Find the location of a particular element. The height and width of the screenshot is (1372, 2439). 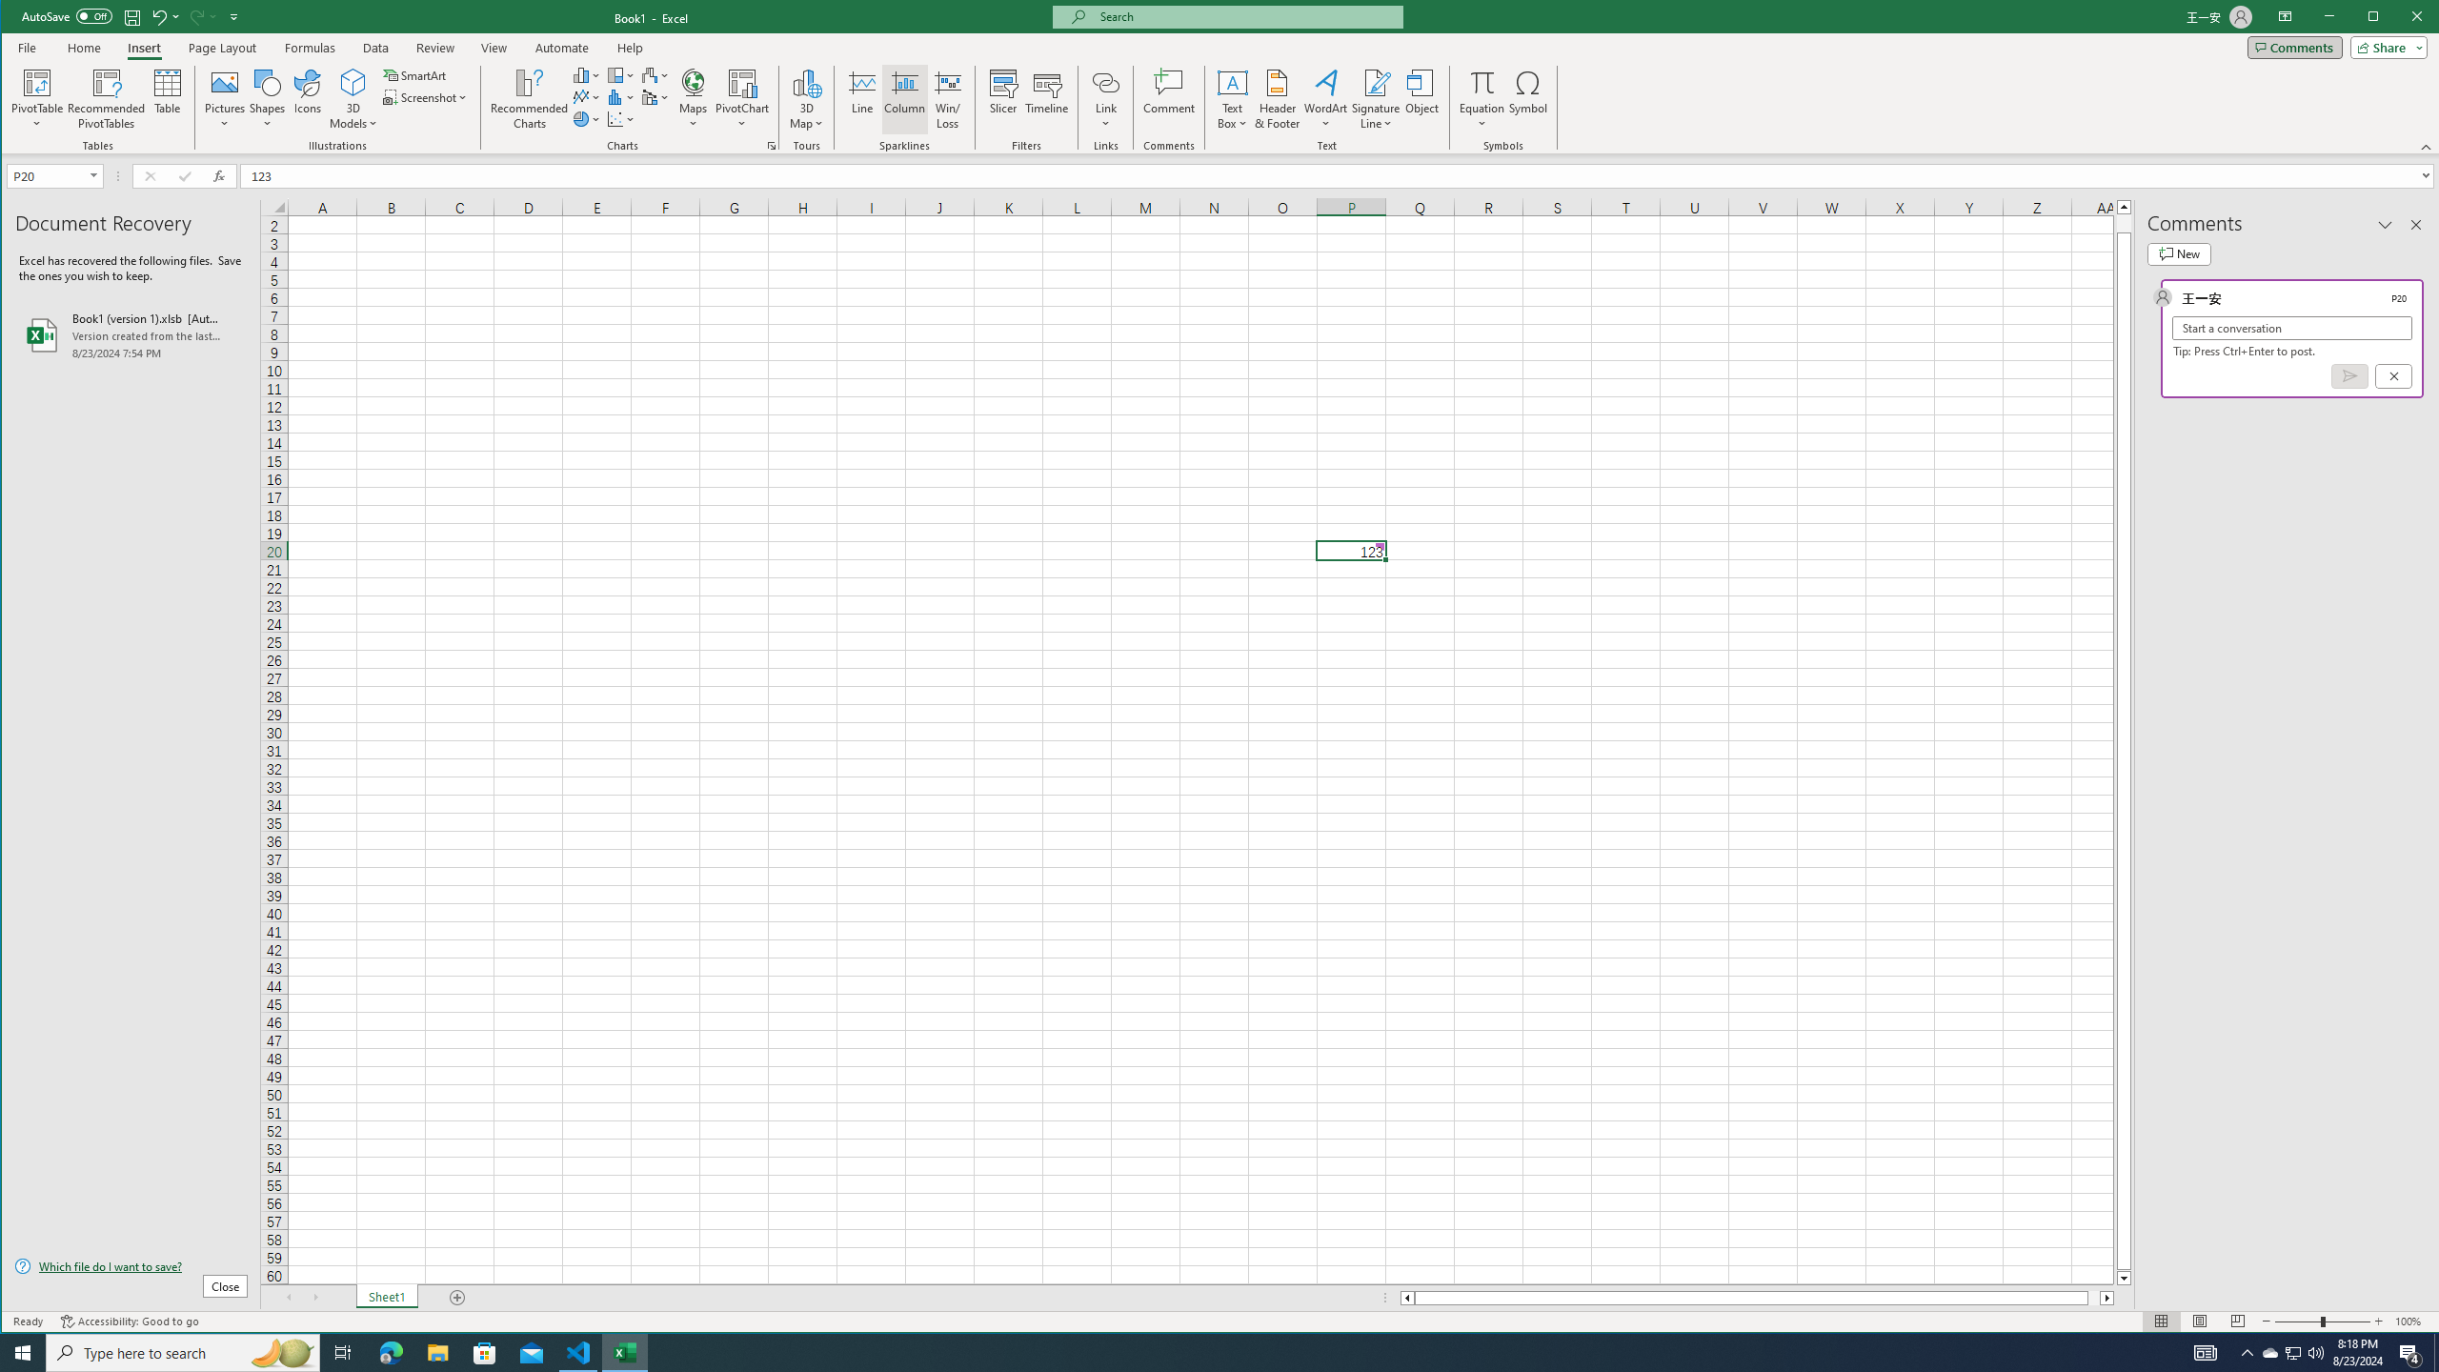

Insert Hierarchy Chart is located at coordinates (621, 74).